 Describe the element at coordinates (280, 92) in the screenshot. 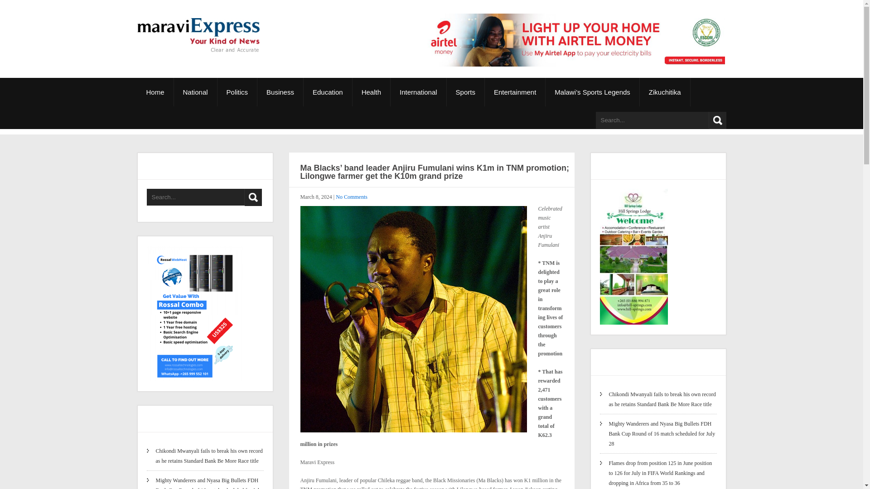

I see `Business` at that location.